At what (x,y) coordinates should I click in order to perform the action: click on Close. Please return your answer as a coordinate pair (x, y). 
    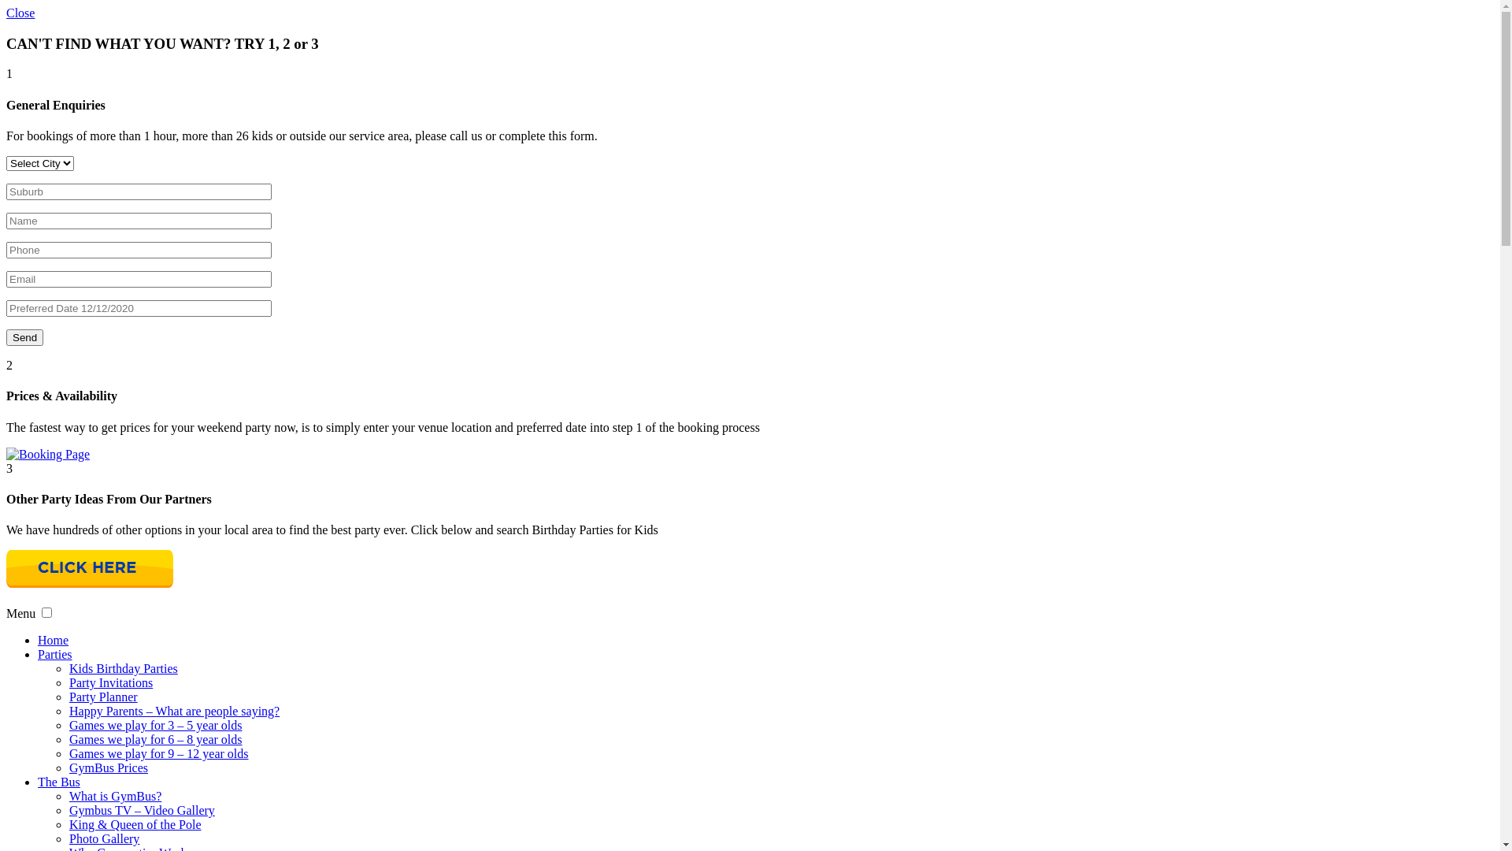
    Looking at the image, I should click on (20, 13).